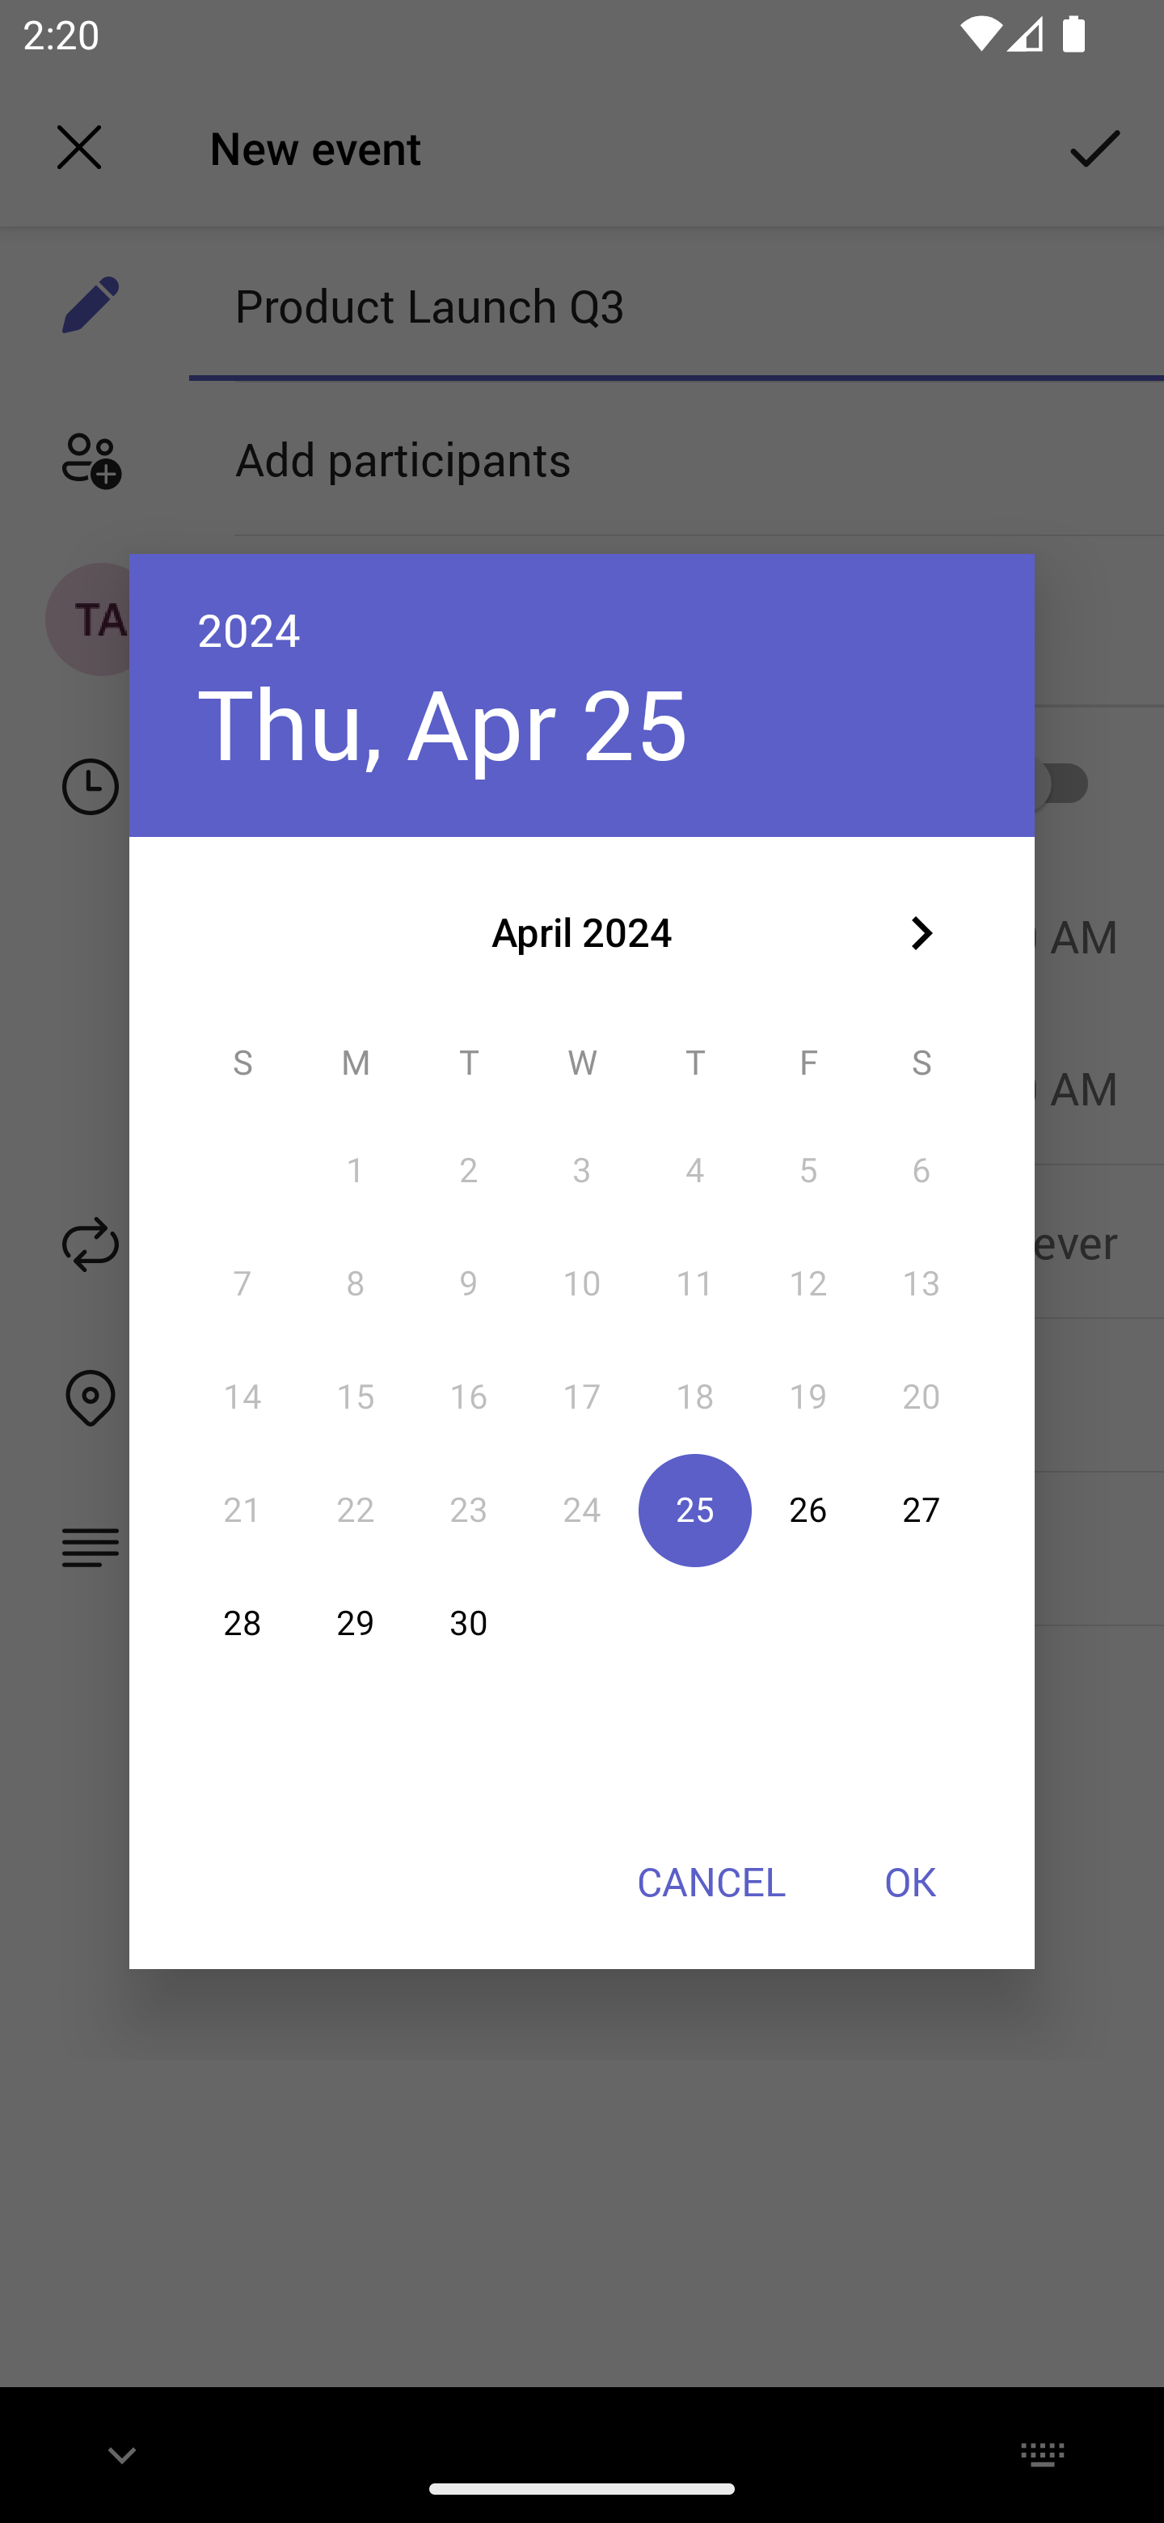  Describe the element at coordinates (921, 1284) in the screenshot. I see `13 13 April 2024` at that location.